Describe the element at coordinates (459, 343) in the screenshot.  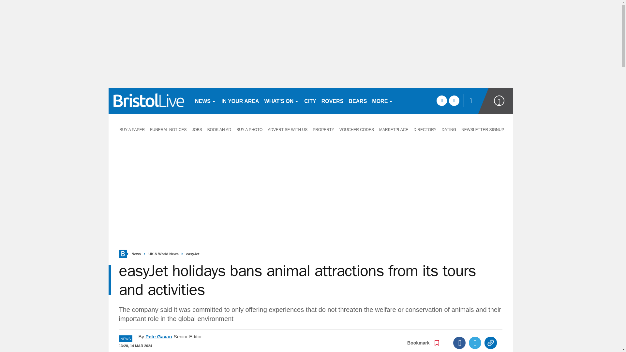
I see `Facebook` at that location.